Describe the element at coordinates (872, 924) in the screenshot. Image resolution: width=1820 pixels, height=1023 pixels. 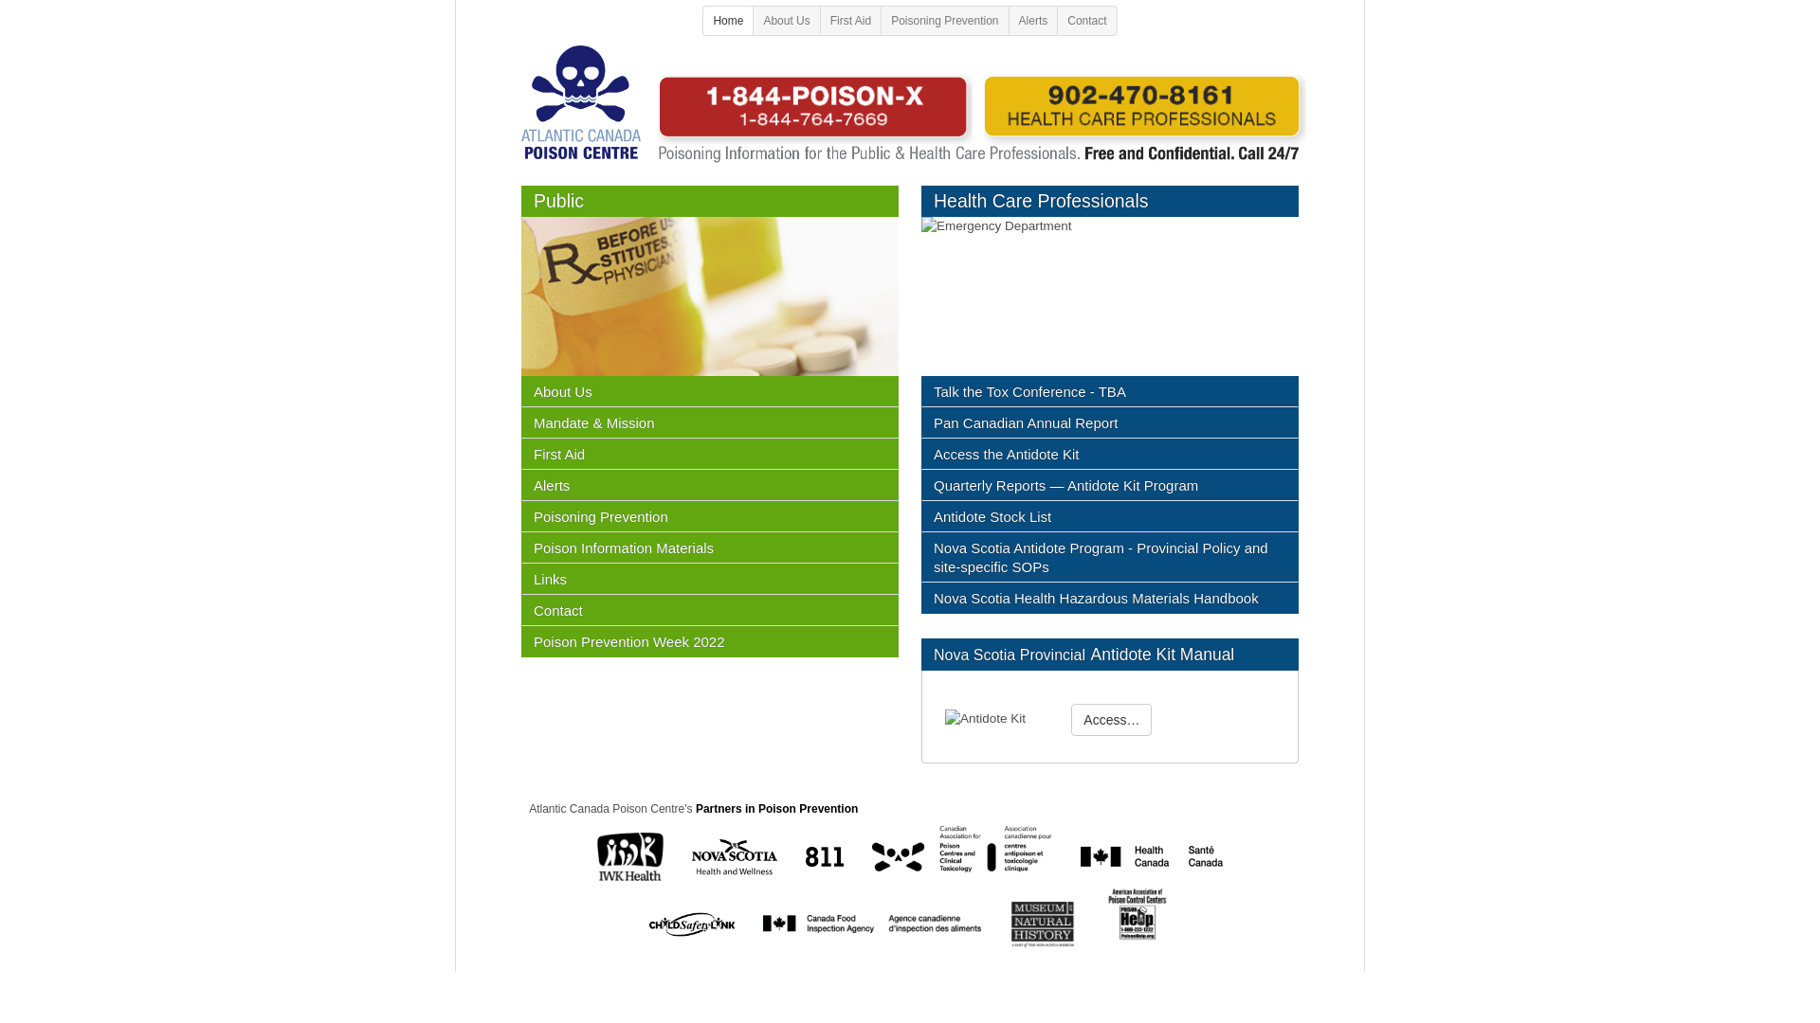
I see `Canadian Food Inspection Agency, opens in new window` at that location.